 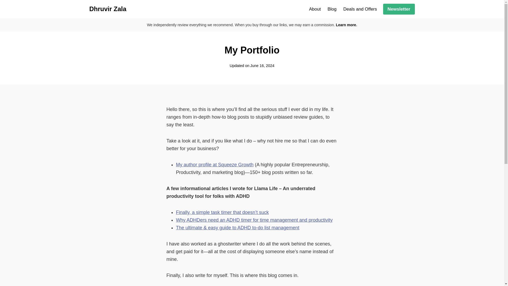 I want to click on Deals and Offers, so click(x=360, y=9).